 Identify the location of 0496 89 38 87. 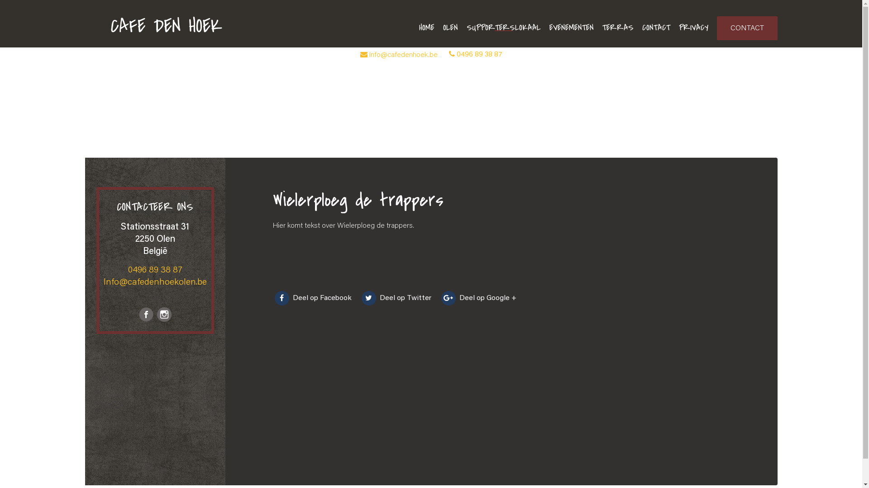
(479, 55).